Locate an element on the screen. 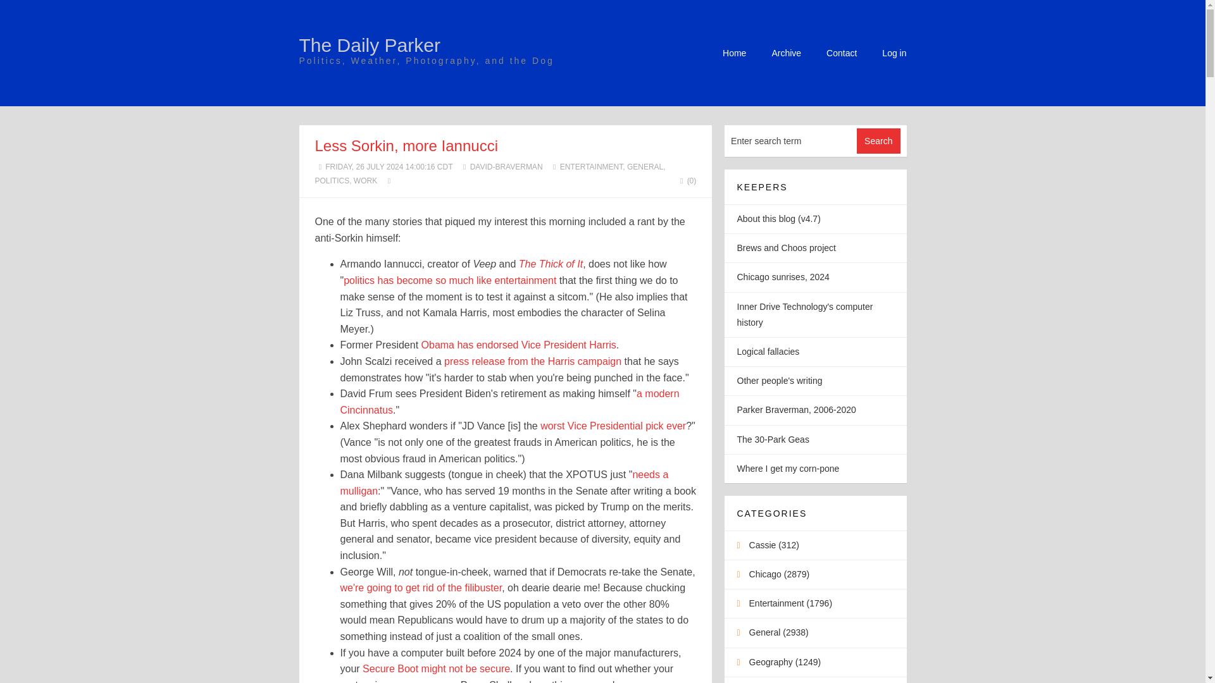 The height and width of the screenshot is (683, 1215). Search is located at coordinates (878, 141).